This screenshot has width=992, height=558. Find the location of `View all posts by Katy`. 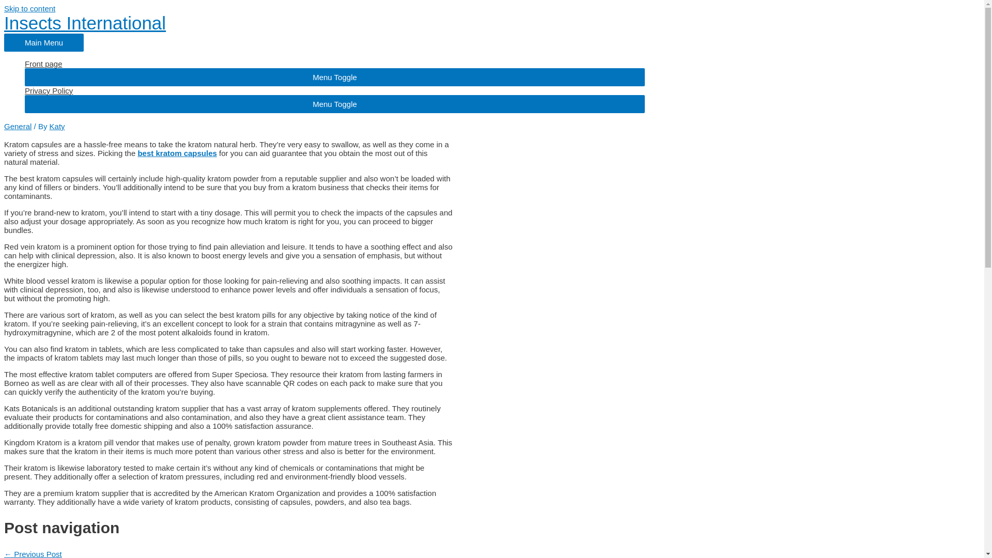

View all posts by Katy is located at coordinates (57, 126).